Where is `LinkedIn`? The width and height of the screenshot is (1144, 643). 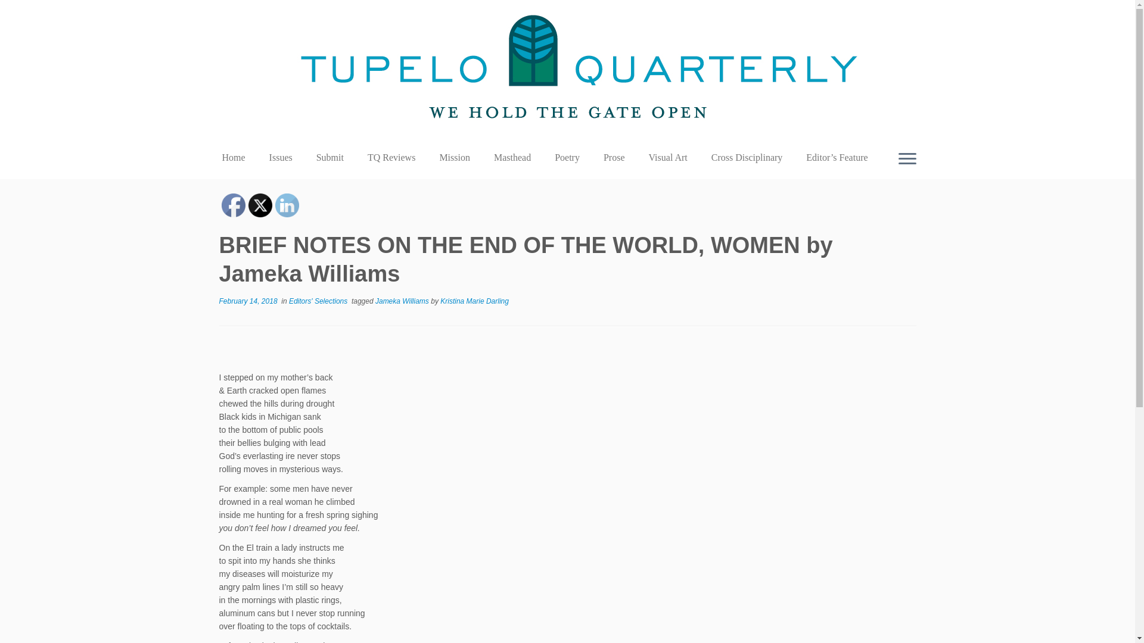 LinkedIn is located at coordinates (287, 205).